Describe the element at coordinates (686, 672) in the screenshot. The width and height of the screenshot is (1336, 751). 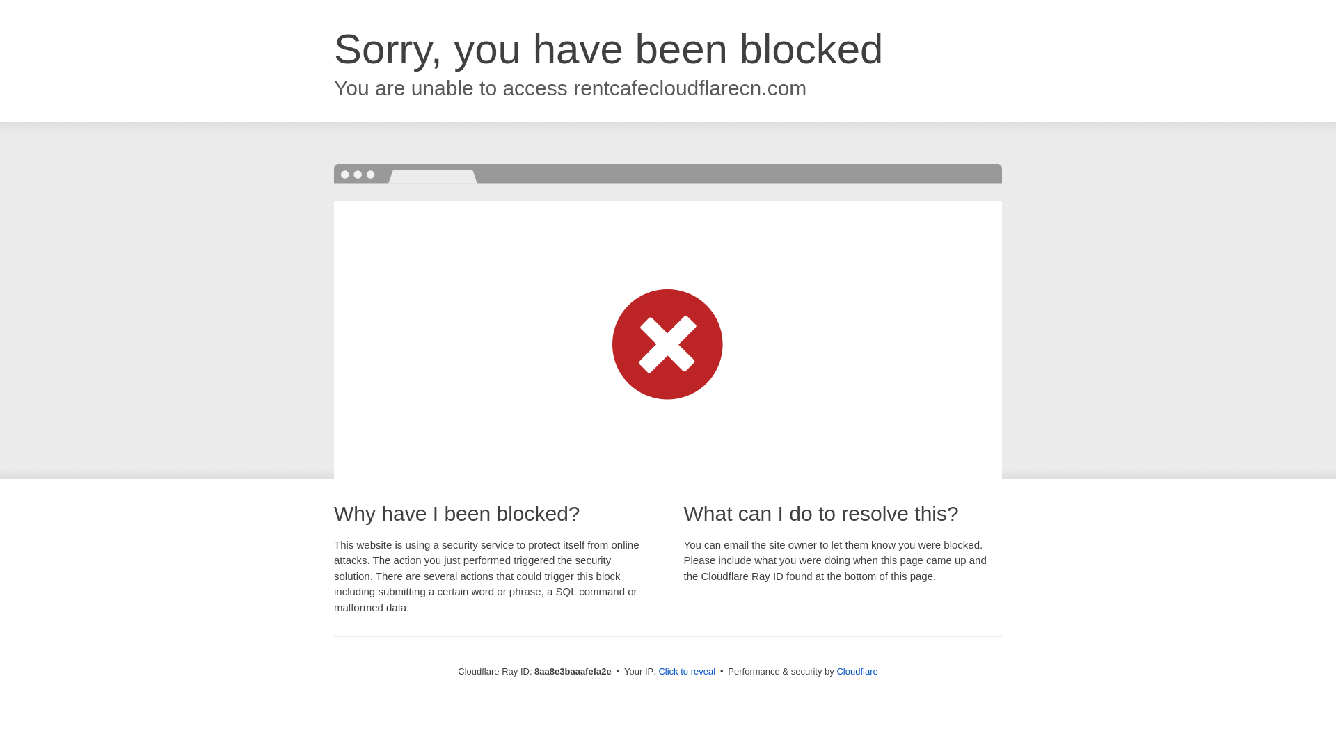
I see `Click to reveal` at that location.